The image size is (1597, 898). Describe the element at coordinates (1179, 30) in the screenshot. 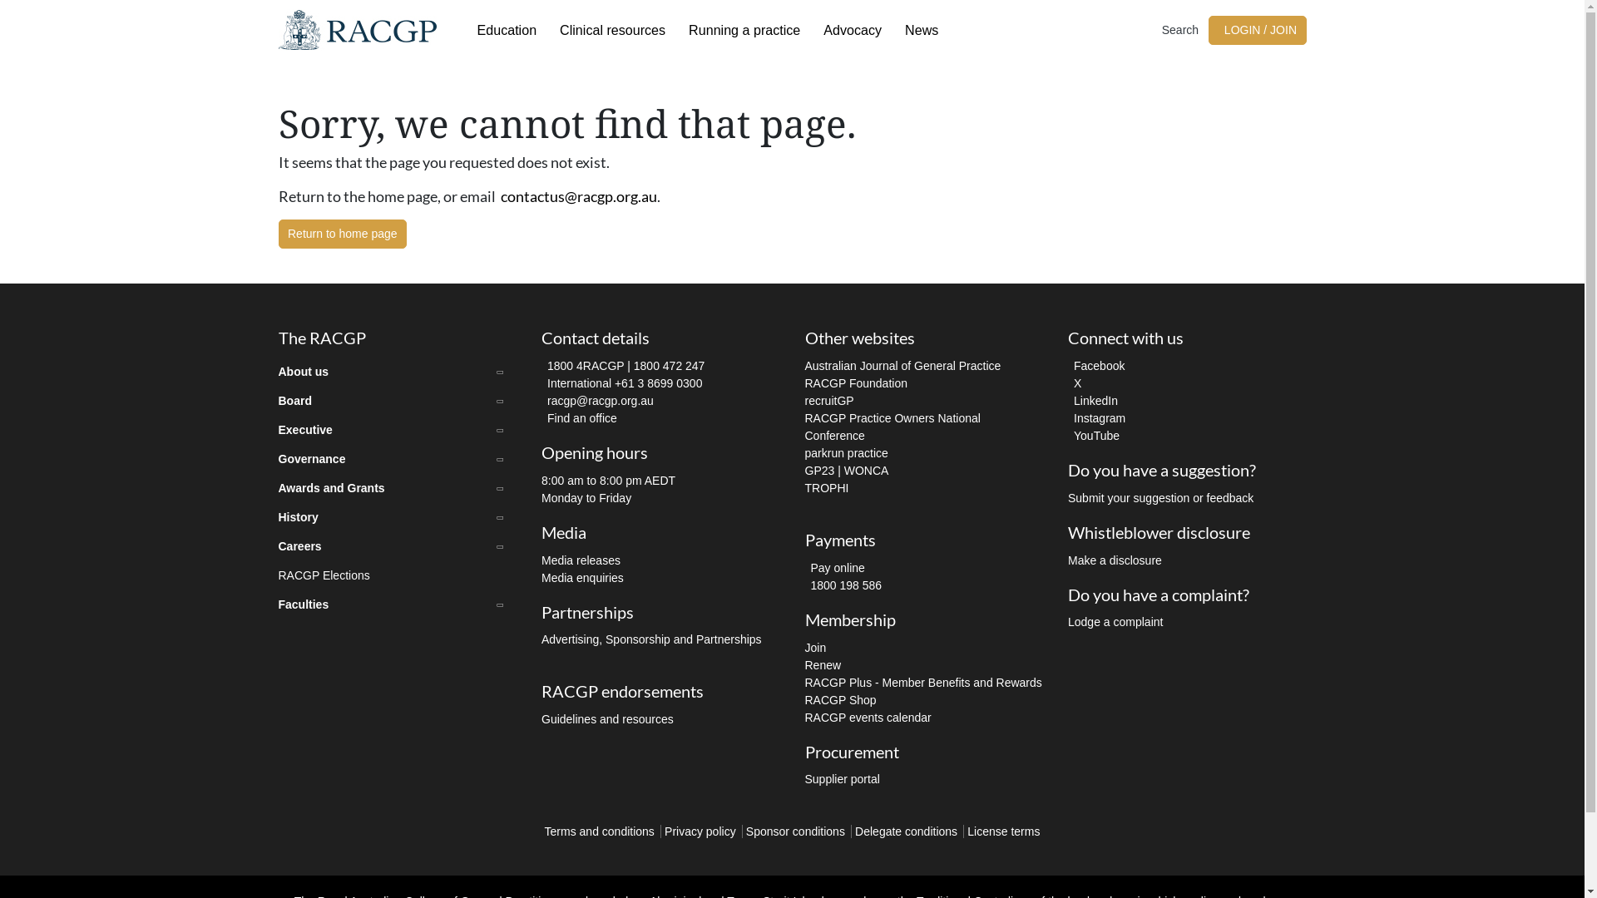

I see `Search` at that location.